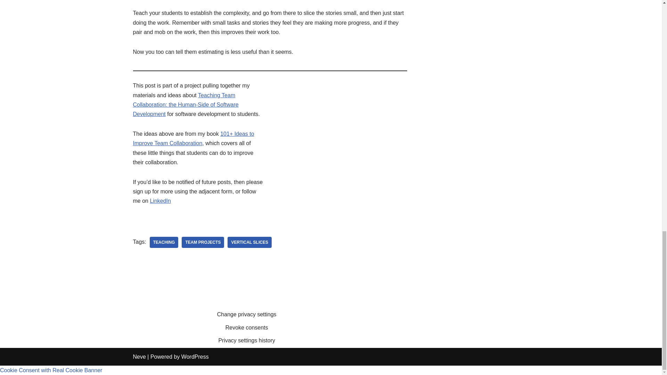 This screenshot has height=375, width=667. I want to click on LinkedIn, so click(160, 201).